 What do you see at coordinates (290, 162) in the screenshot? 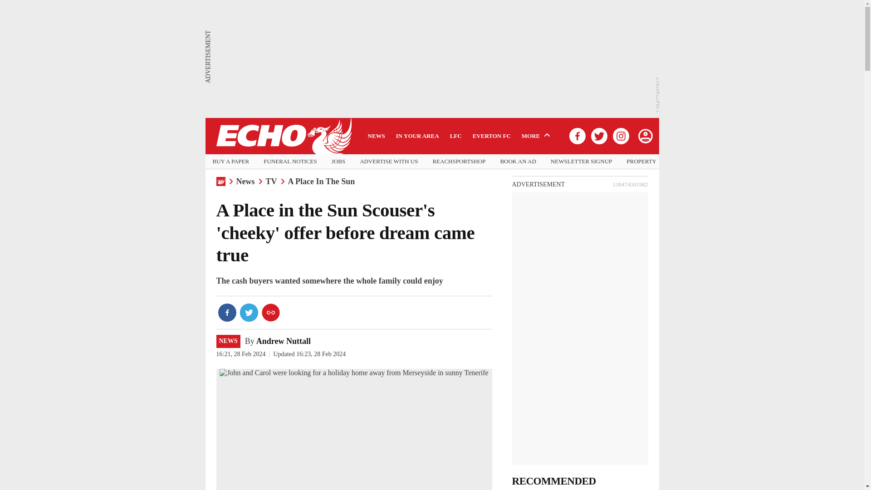
I see `FUNERAL NOTICES` at bounding box center [290, 162].